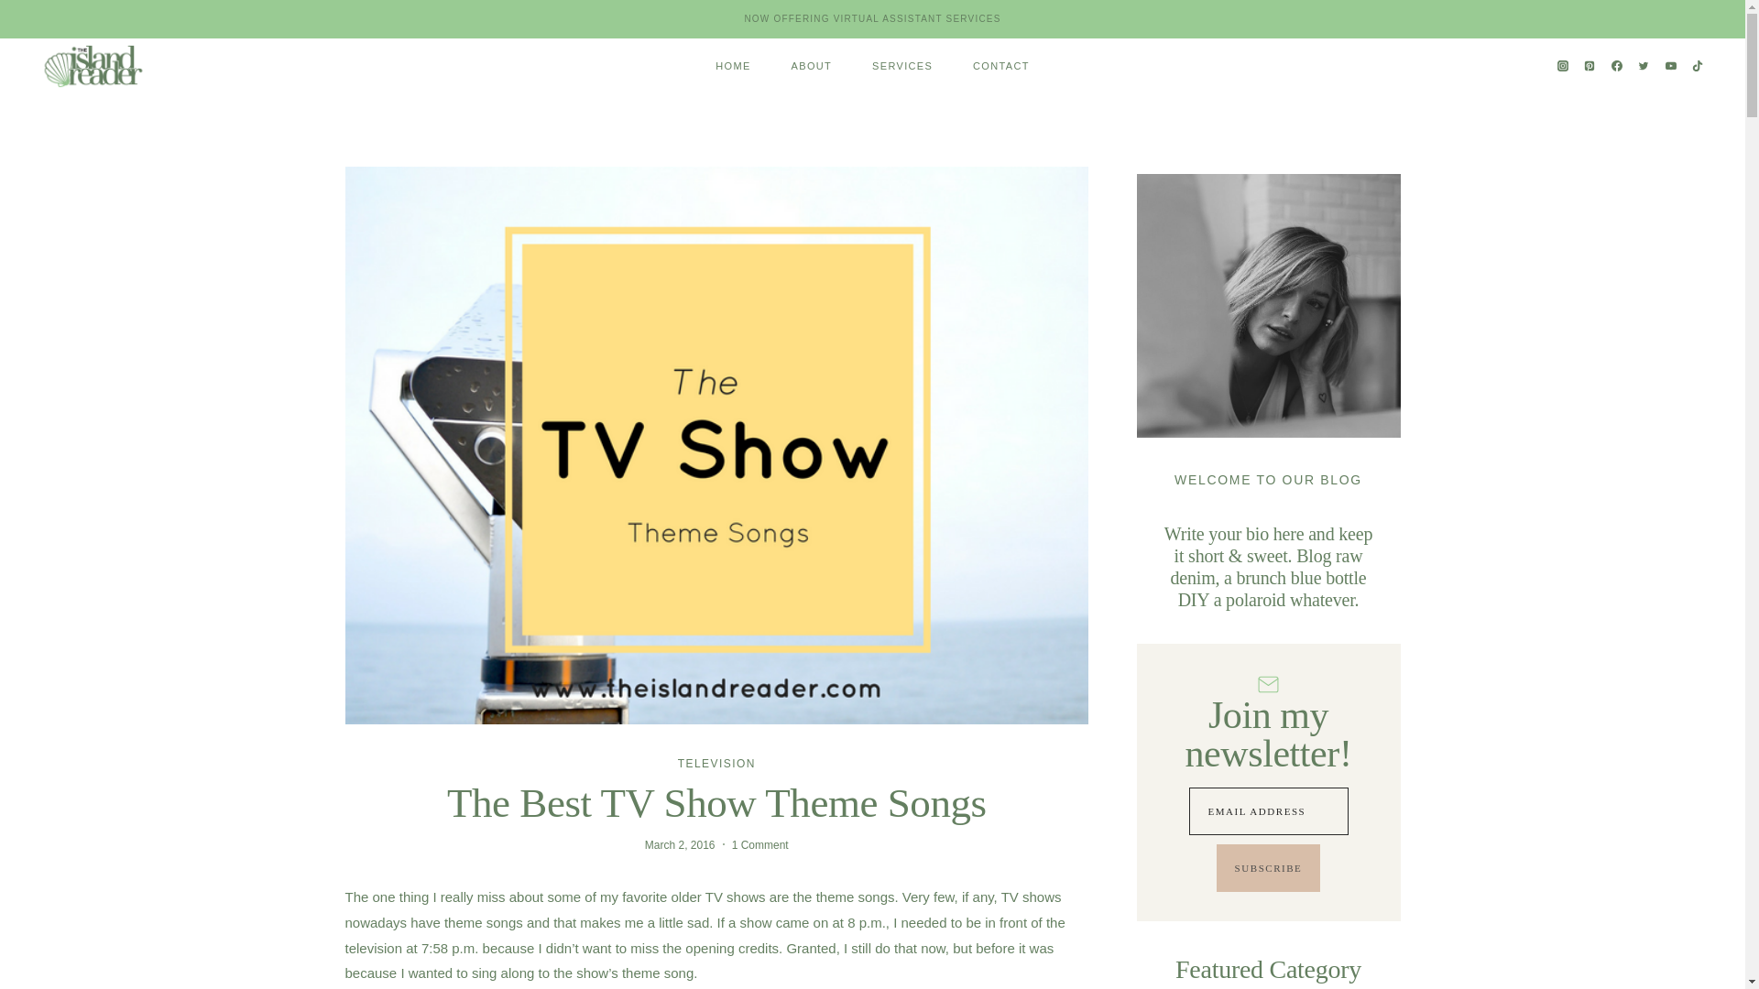 The image size is (1759, 989). Describe the element at coordinates (1001, 66) in the screenshot. I see `CONTACT` at that location.